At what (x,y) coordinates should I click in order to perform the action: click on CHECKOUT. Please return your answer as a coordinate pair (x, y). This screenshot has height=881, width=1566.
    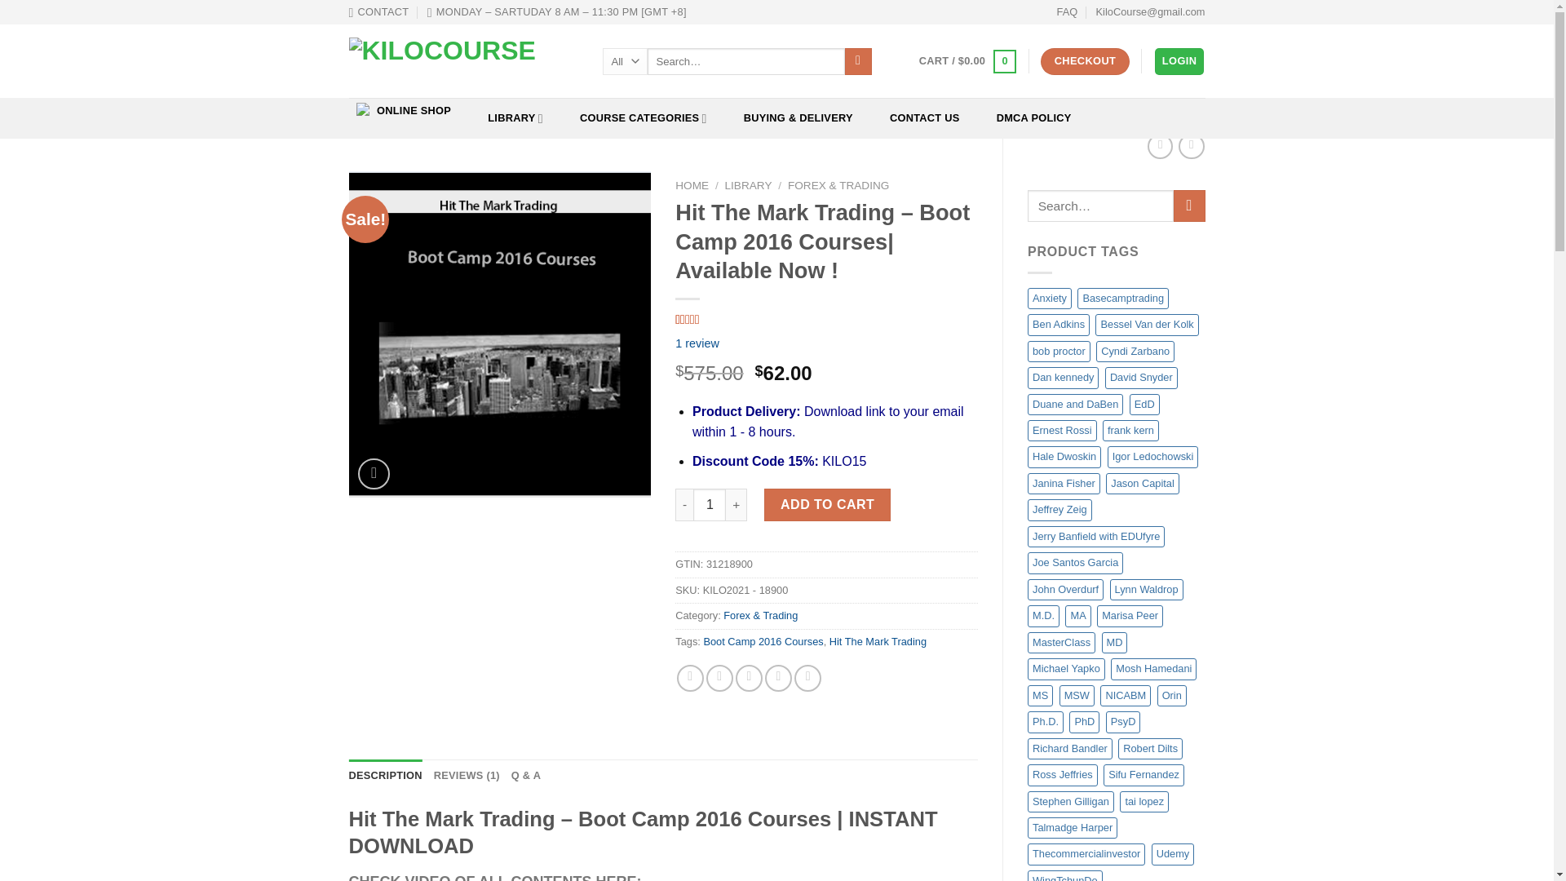
    Looking at the image, I should click on (1085, 61).